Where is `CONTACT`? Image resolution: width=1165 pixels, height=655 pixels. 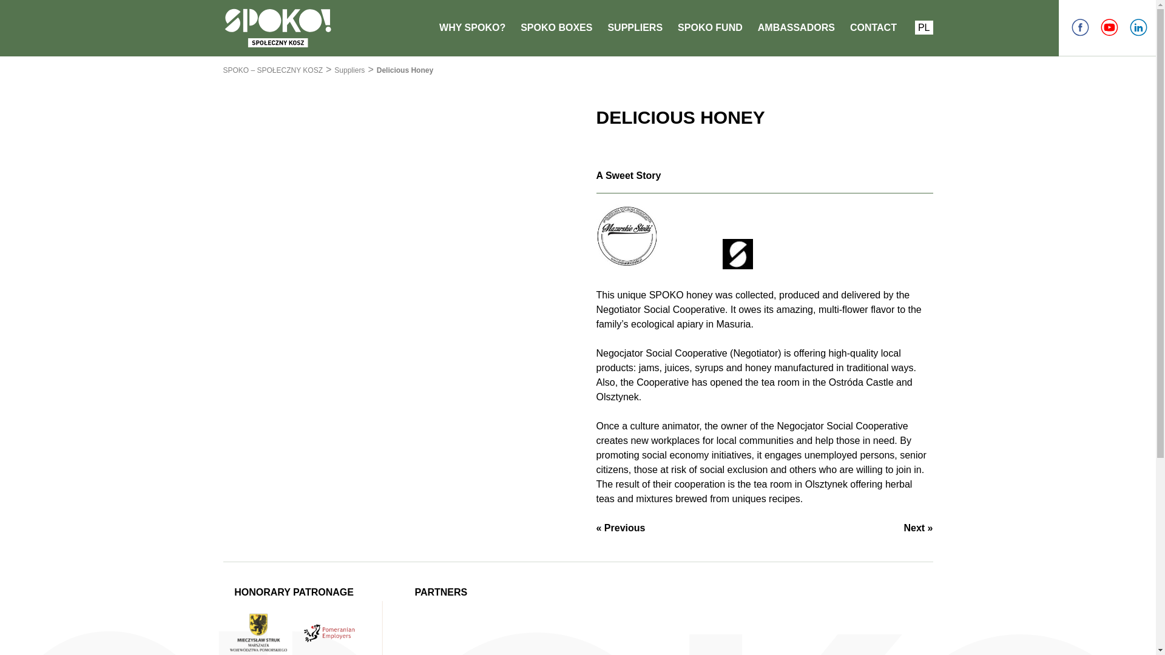 CONTACT is located at coordinates (874, 27).